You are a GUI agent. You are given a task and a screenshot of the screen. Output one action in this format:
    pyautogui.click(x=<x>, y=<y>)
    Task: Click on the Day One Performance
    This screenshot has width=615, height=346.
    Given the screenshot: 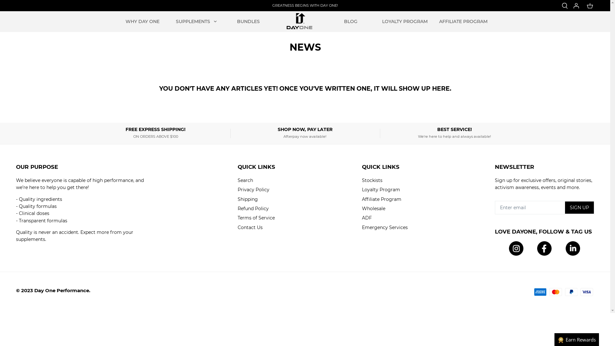 What is the action you would take?
    pyautogui.click(x=299, y=21)
    